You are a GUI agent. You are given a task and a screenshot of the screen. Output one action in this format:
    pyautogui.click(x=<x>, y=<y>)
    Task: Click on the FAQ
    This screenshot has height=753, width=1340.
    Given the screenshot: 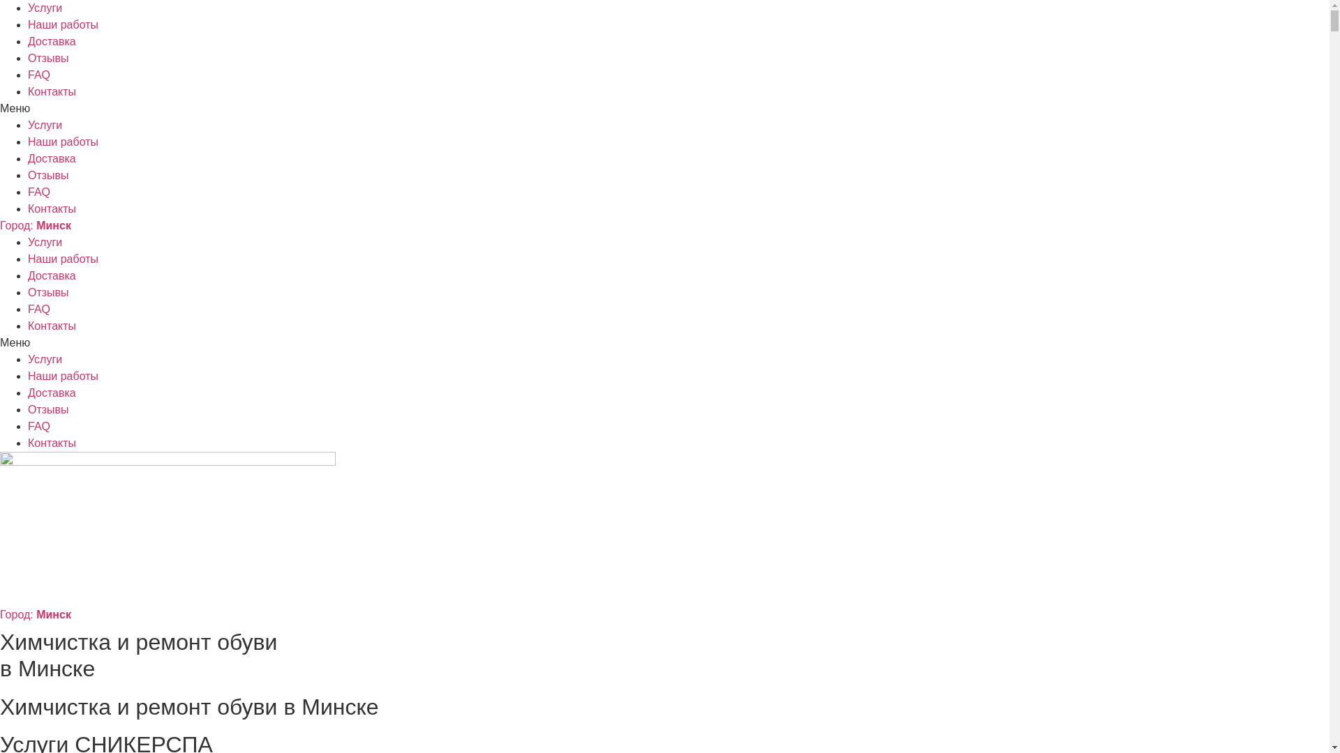 What is the action you would take?
    pyautogui.click(x=39, y=427)
    